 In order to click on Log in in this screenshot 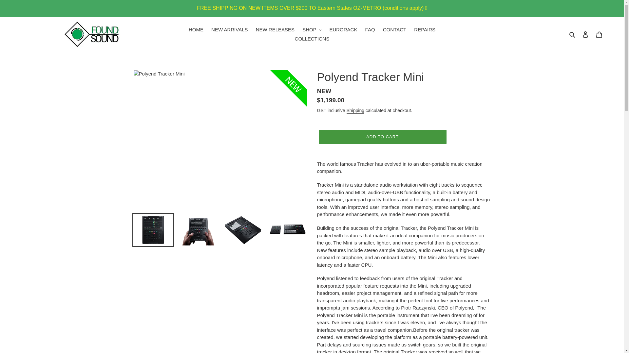, I will do `click(585, 35)`.